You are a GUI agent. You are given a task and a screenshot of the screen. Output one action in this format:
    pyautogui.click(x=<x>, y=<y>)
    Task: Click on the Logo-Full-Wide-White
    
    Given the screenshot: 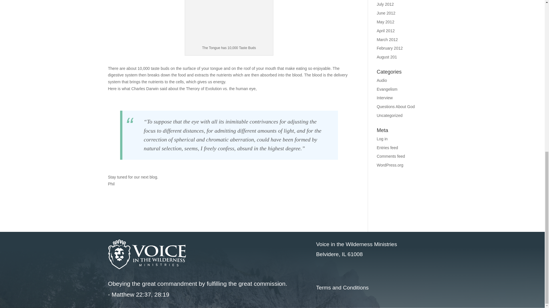 What is the action you would take?
    pyautogui.click(x=147, y=254)
    